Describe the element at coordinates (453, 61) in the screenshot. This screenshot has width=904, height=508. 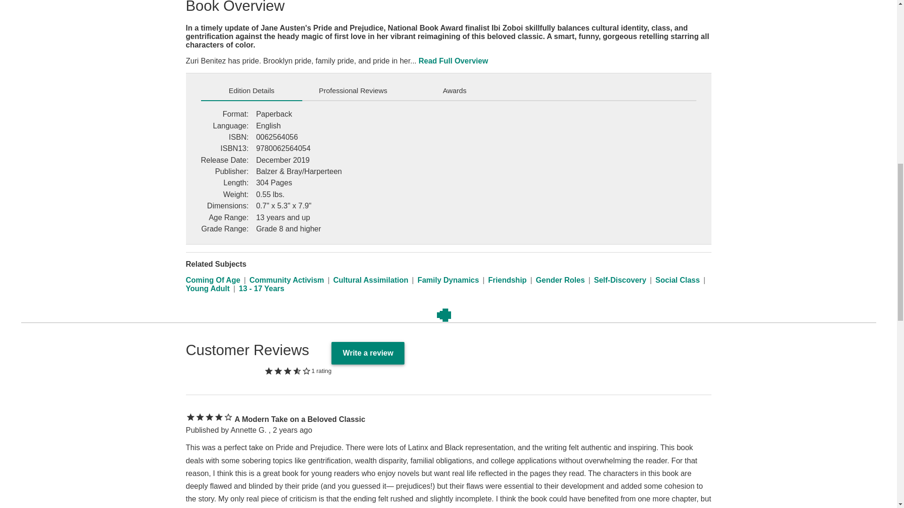
I see `Read Full Overview` at that location.